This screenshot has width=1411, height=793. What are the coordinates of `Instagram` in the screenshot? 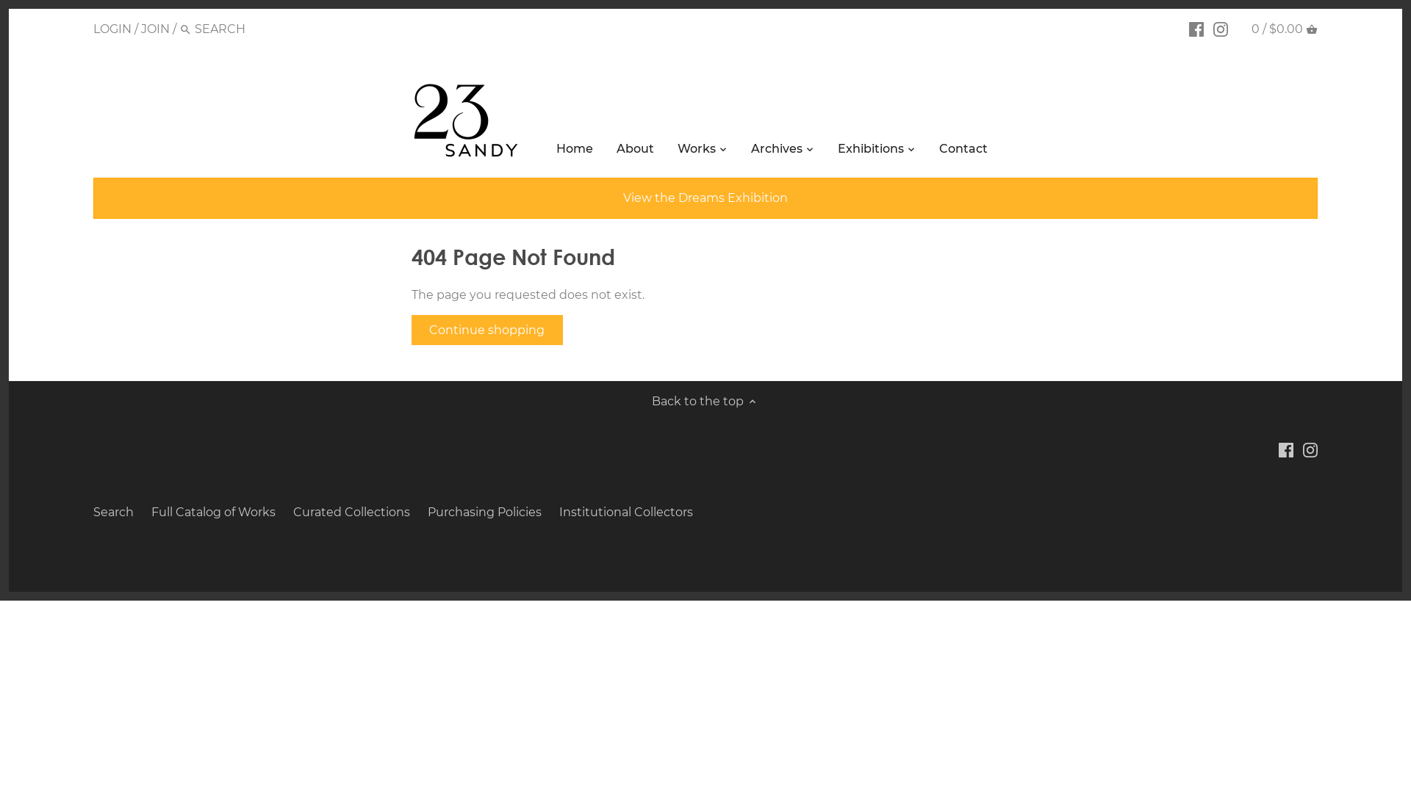 It's located at (1310, 449).